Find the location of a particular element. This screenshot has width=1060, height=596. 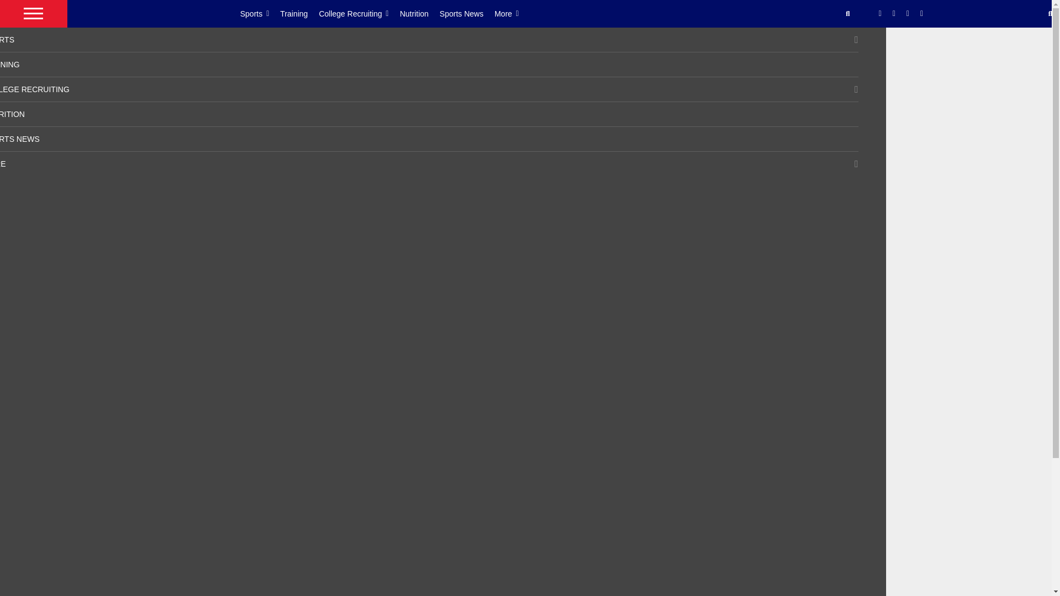

COLLEGE RECRUITING is located at coordinates (35, 89).